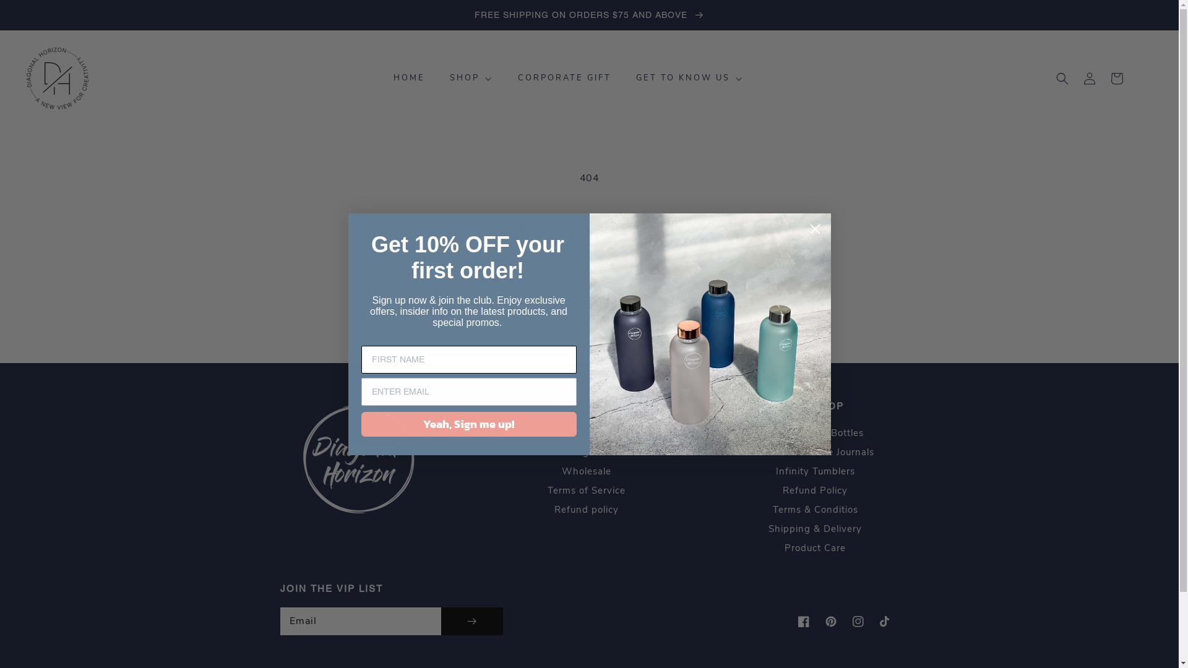 Image resolution: width=1188 pixels, height=668 pixels. I want to click on Product Care, so click(816, 548).